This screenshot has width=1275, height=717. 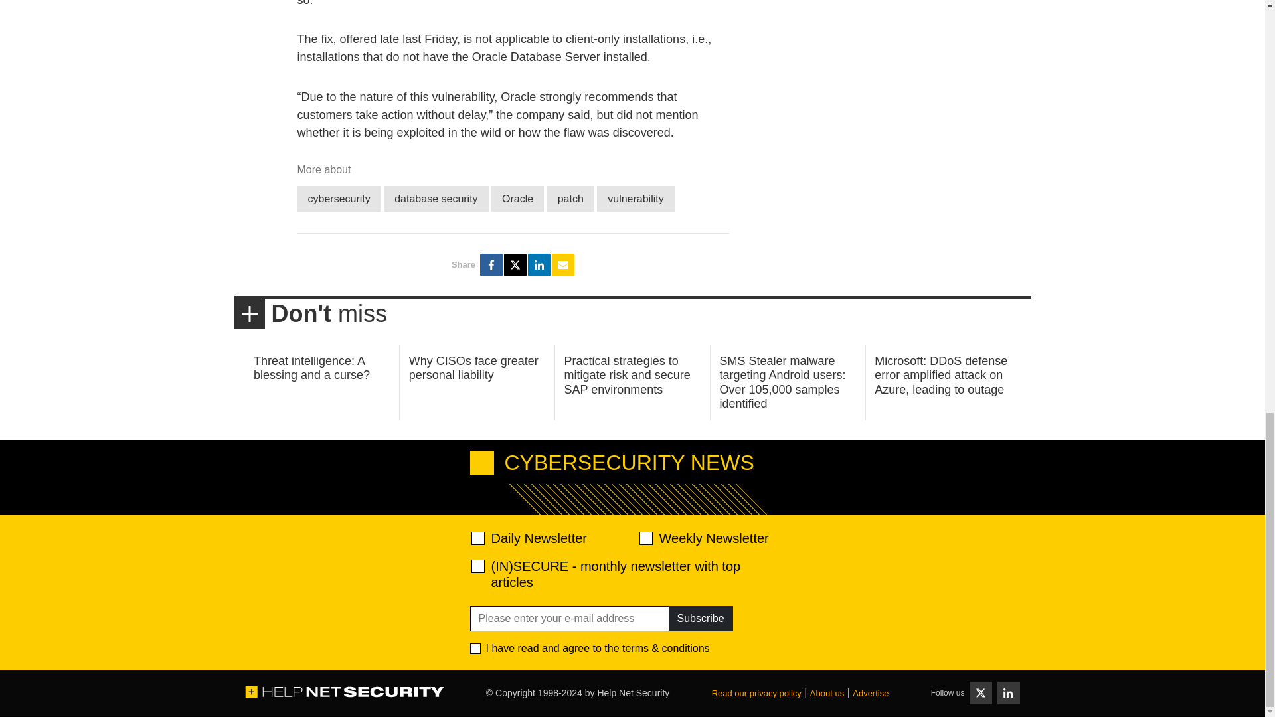 What do you see at coordinates (436, 198) in the screenshot?
I see `database security` at bounding box center [436, 198].